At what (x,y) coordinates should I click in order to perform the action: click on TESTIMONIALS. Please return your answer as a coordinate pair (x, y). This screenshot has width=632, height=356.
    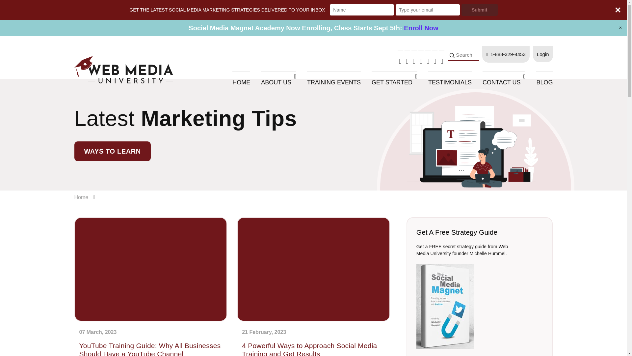
    Looking at the image, I should click on (450, 82).